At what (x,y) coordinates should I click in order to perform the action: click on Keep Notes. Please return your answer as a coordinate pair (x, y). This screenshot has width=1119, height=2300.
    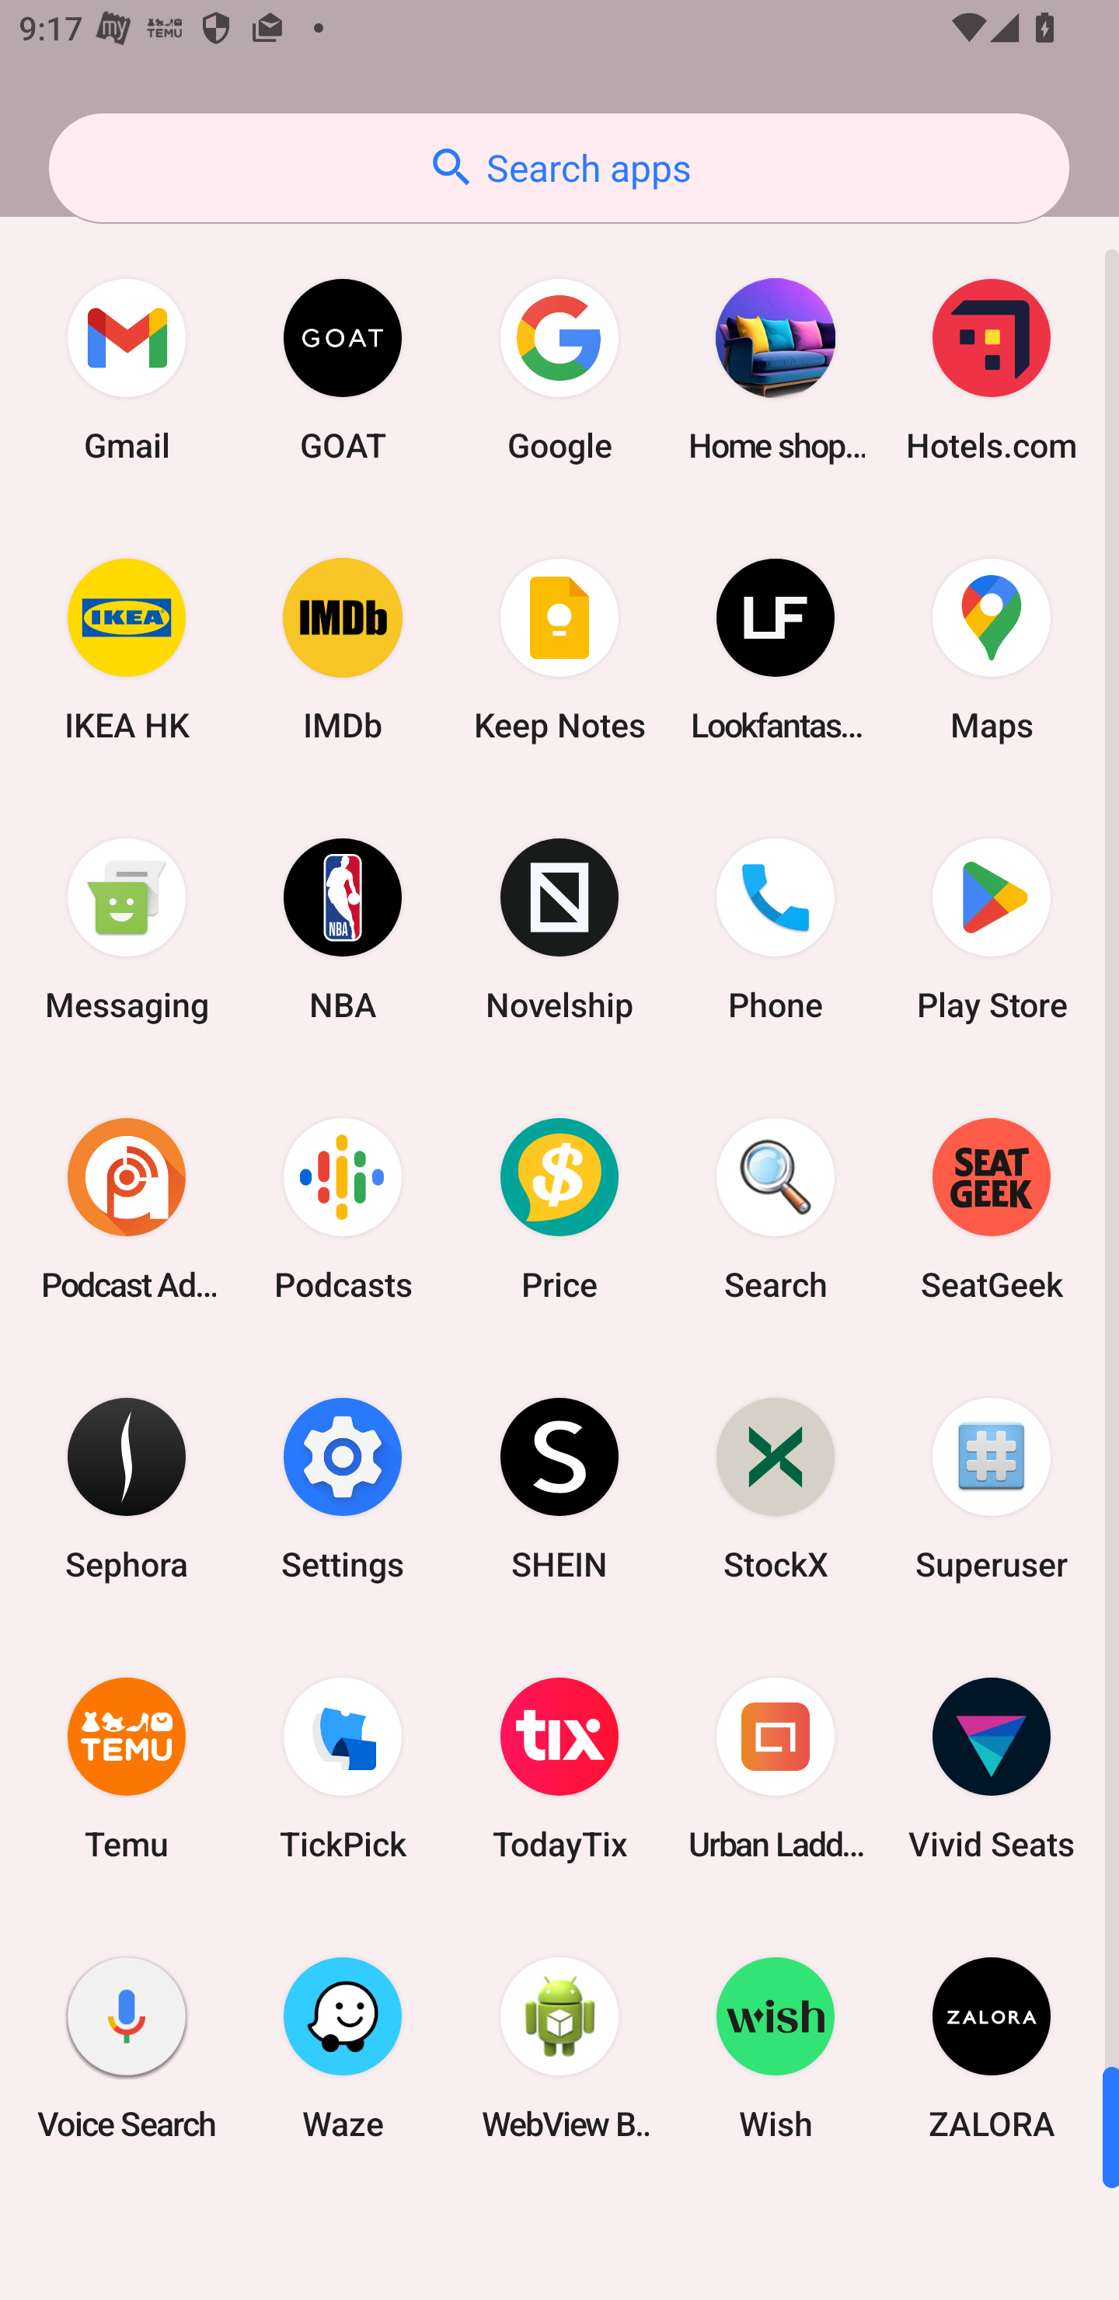
    Looking at the image, I should click on (559, 650).